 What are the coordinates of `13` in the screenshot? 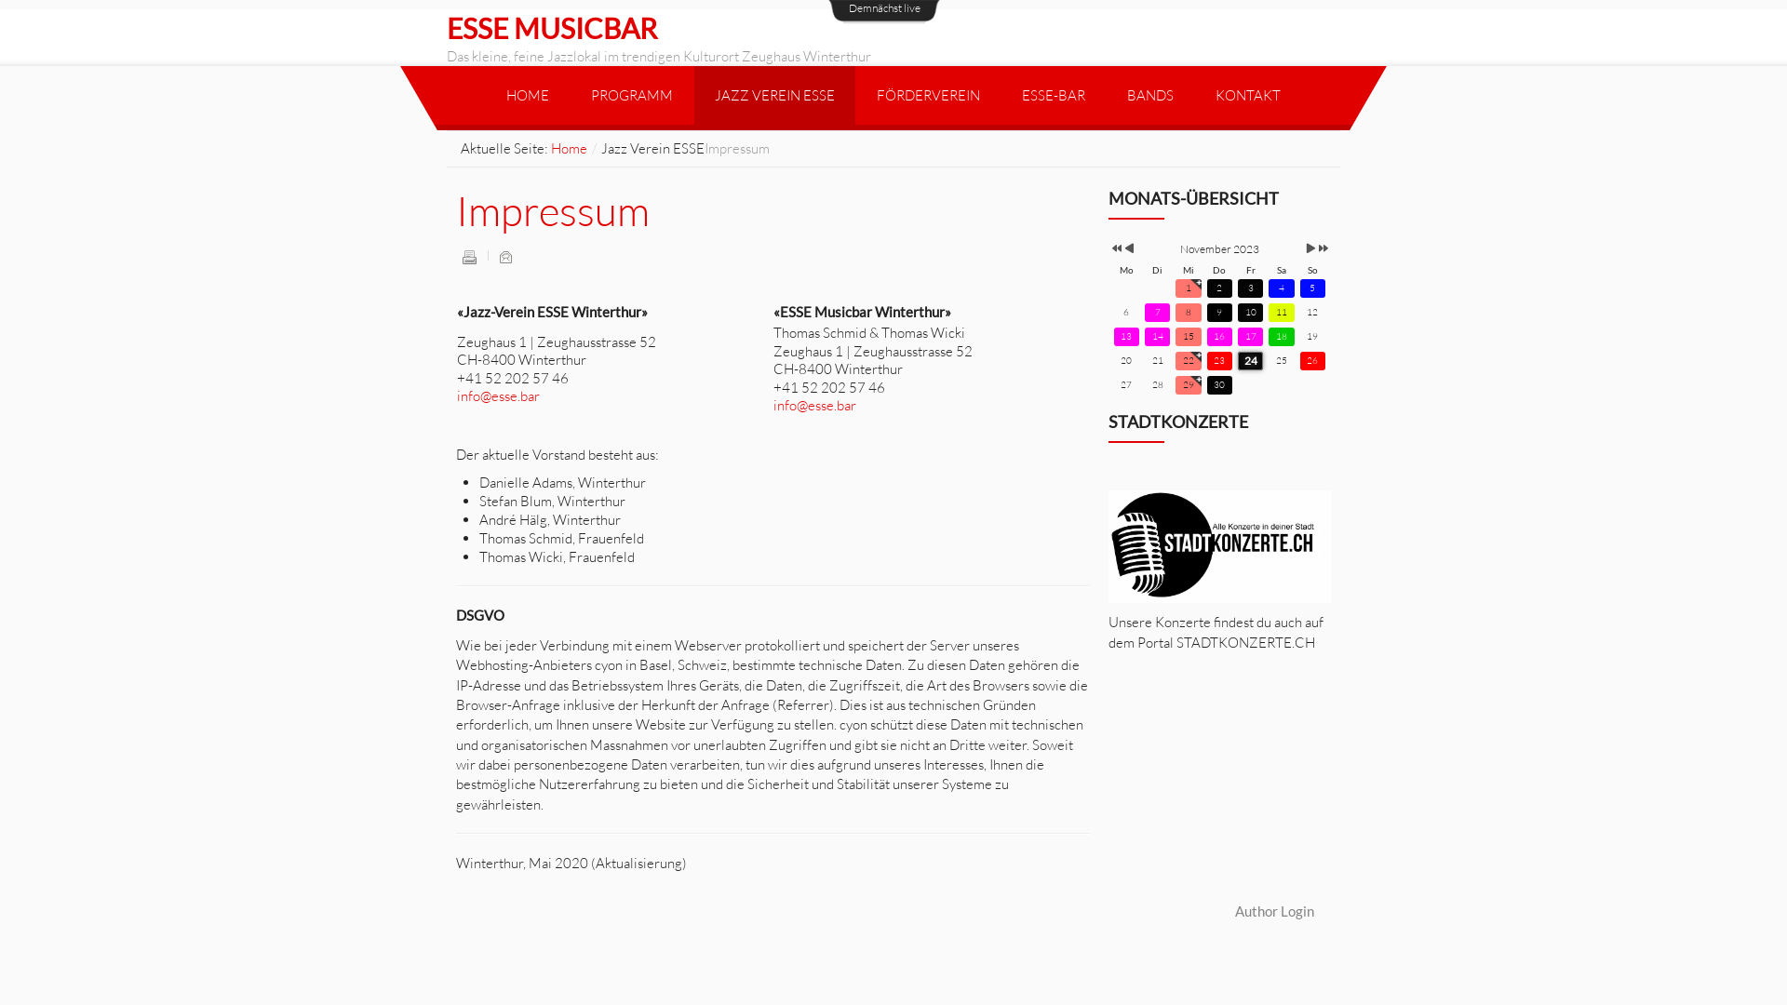 It's located at (1126, 337).